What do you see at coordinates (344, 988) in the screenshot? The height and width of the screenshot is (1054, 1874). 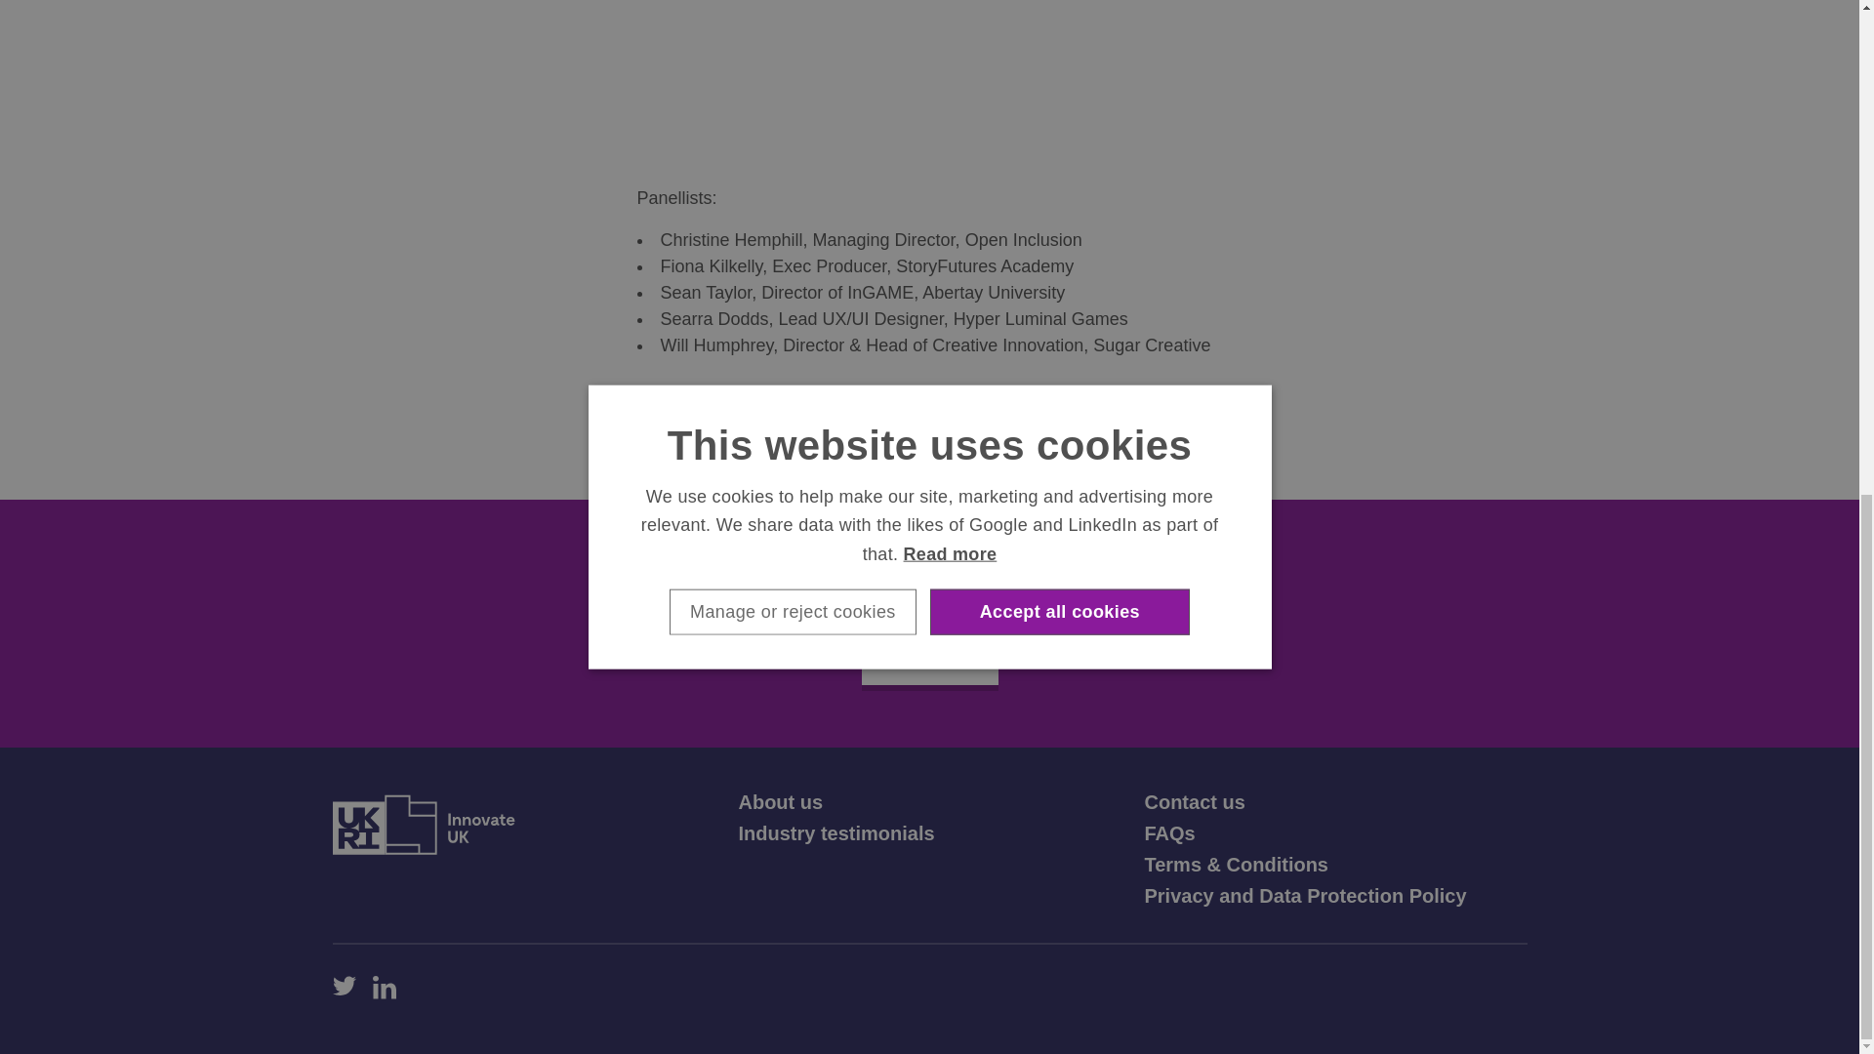 I see `Link to Immersive Tech Network on Twitter` at bounding box center [344, 988].